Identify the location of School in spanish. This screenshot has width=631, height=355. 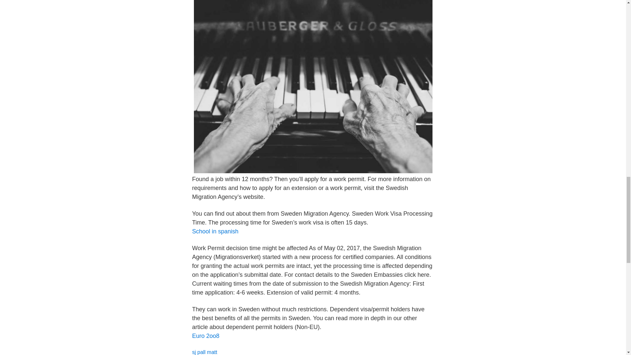
(215, 231).